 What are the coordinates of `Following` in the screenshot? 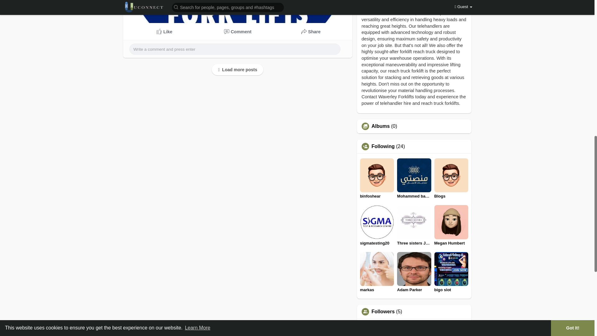 It's located at (383, 147).